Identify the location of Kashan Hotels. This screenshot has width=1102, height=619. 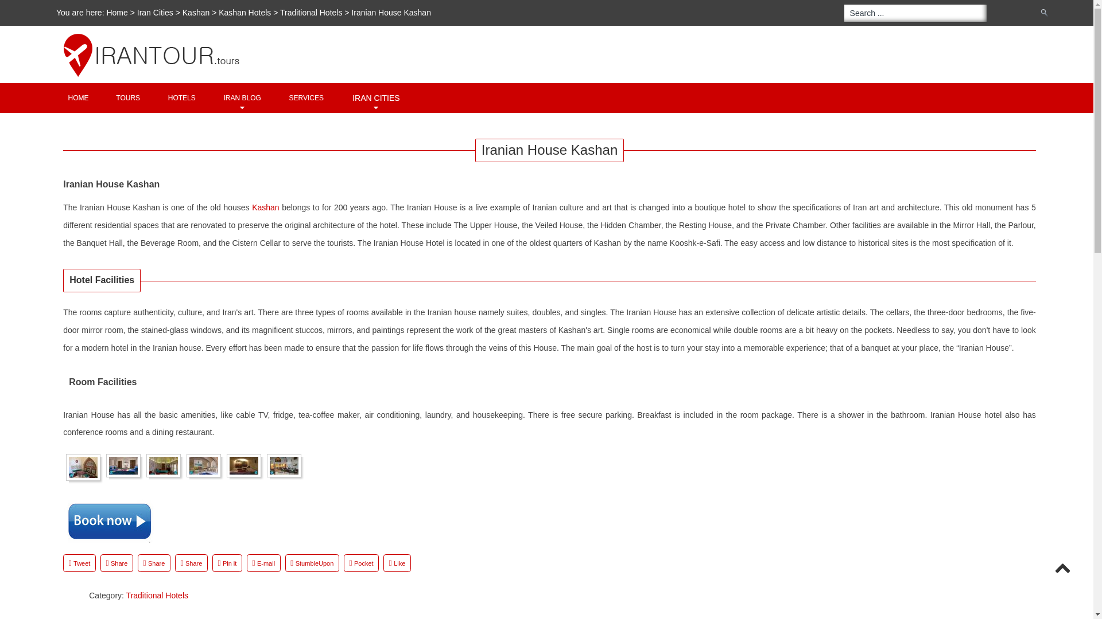
(246, 13).